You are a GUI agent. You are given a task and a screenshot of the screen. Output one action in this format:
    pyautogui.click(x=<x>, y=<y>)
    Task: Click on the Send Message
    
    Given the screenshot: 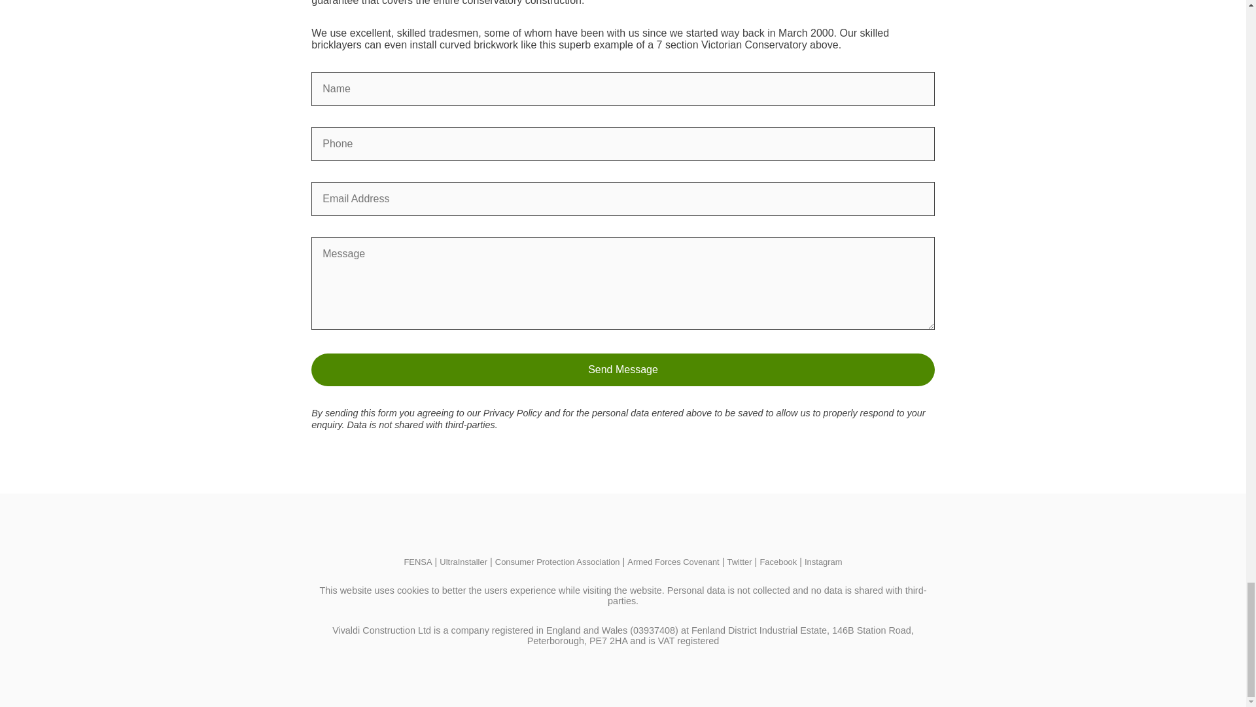 What is the action you would take?
    pyautogui.click(x=623, y=369)
    